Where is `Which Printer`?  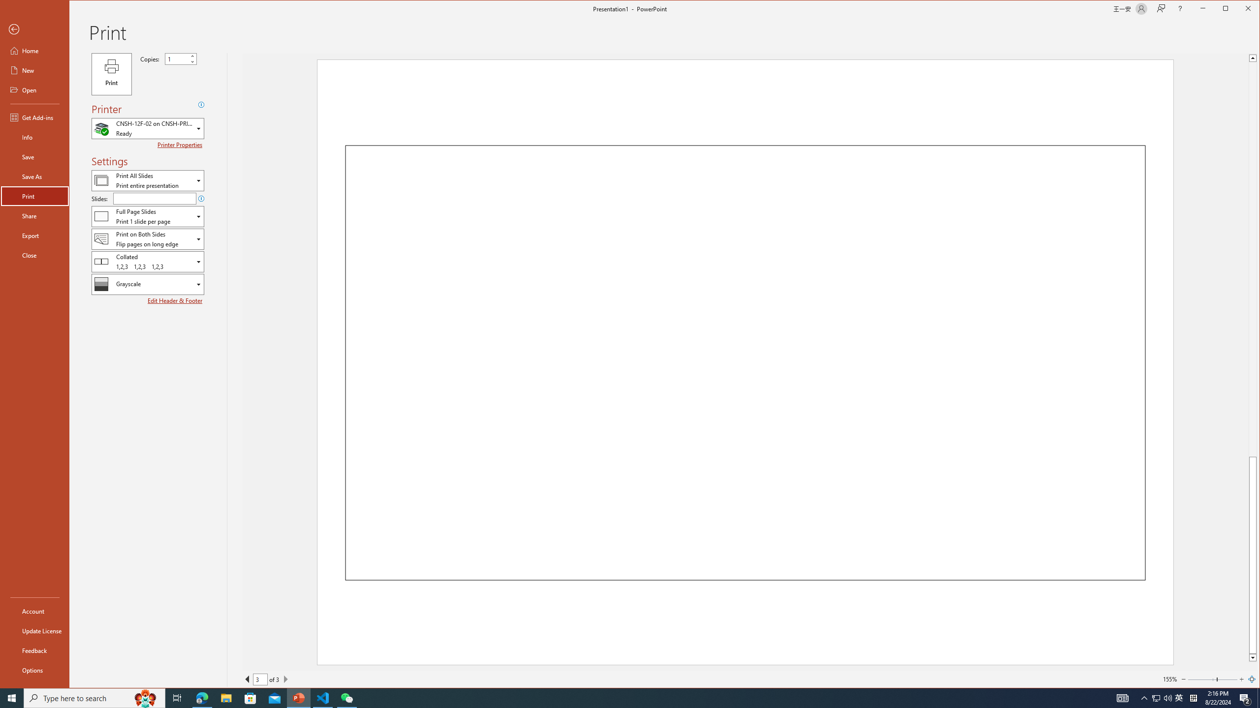
Which Printer is located at coordinates (148, 129).